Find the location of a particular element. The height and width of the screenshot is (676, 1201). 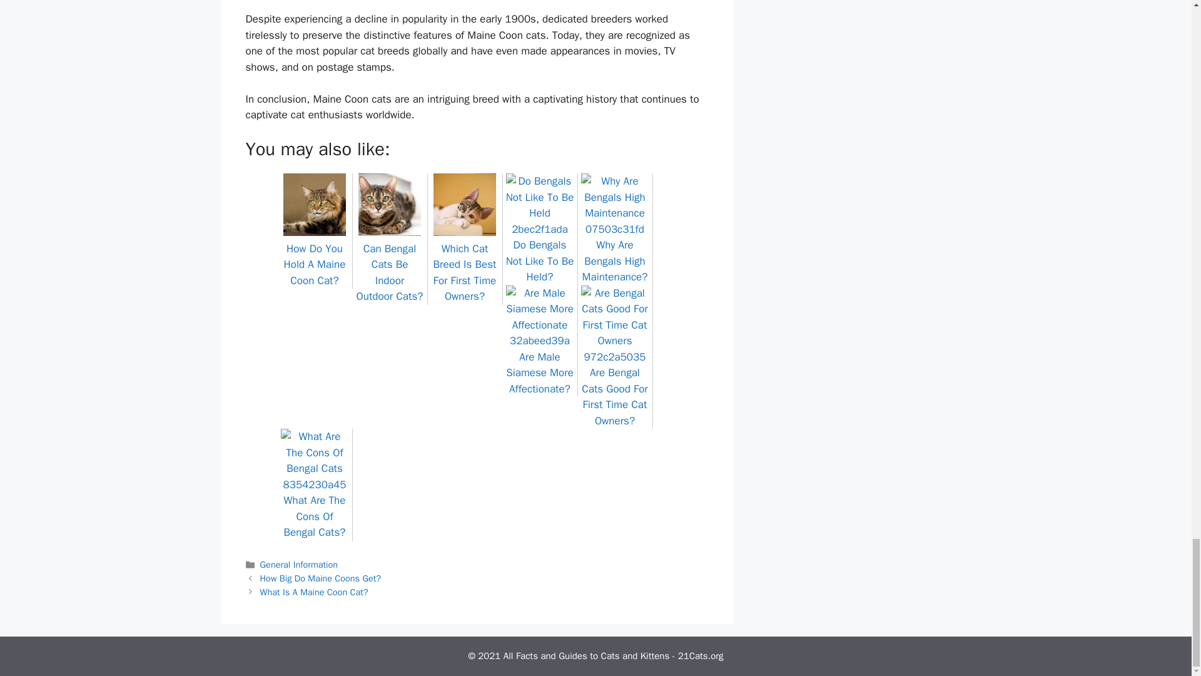

How Big Do Maine Coons Get? is located at coordinates (320, 578).